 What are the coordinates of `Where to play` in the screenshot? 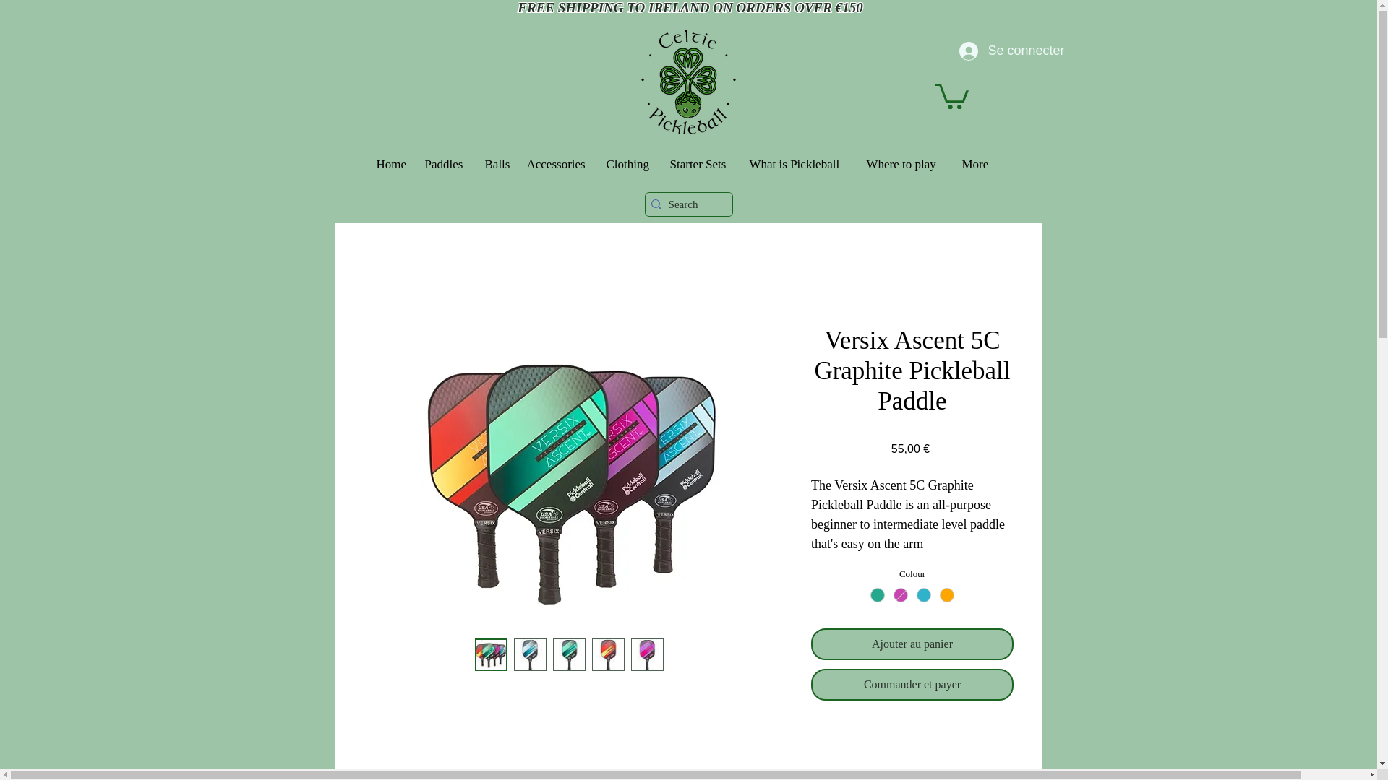 It's located at (907, 165).